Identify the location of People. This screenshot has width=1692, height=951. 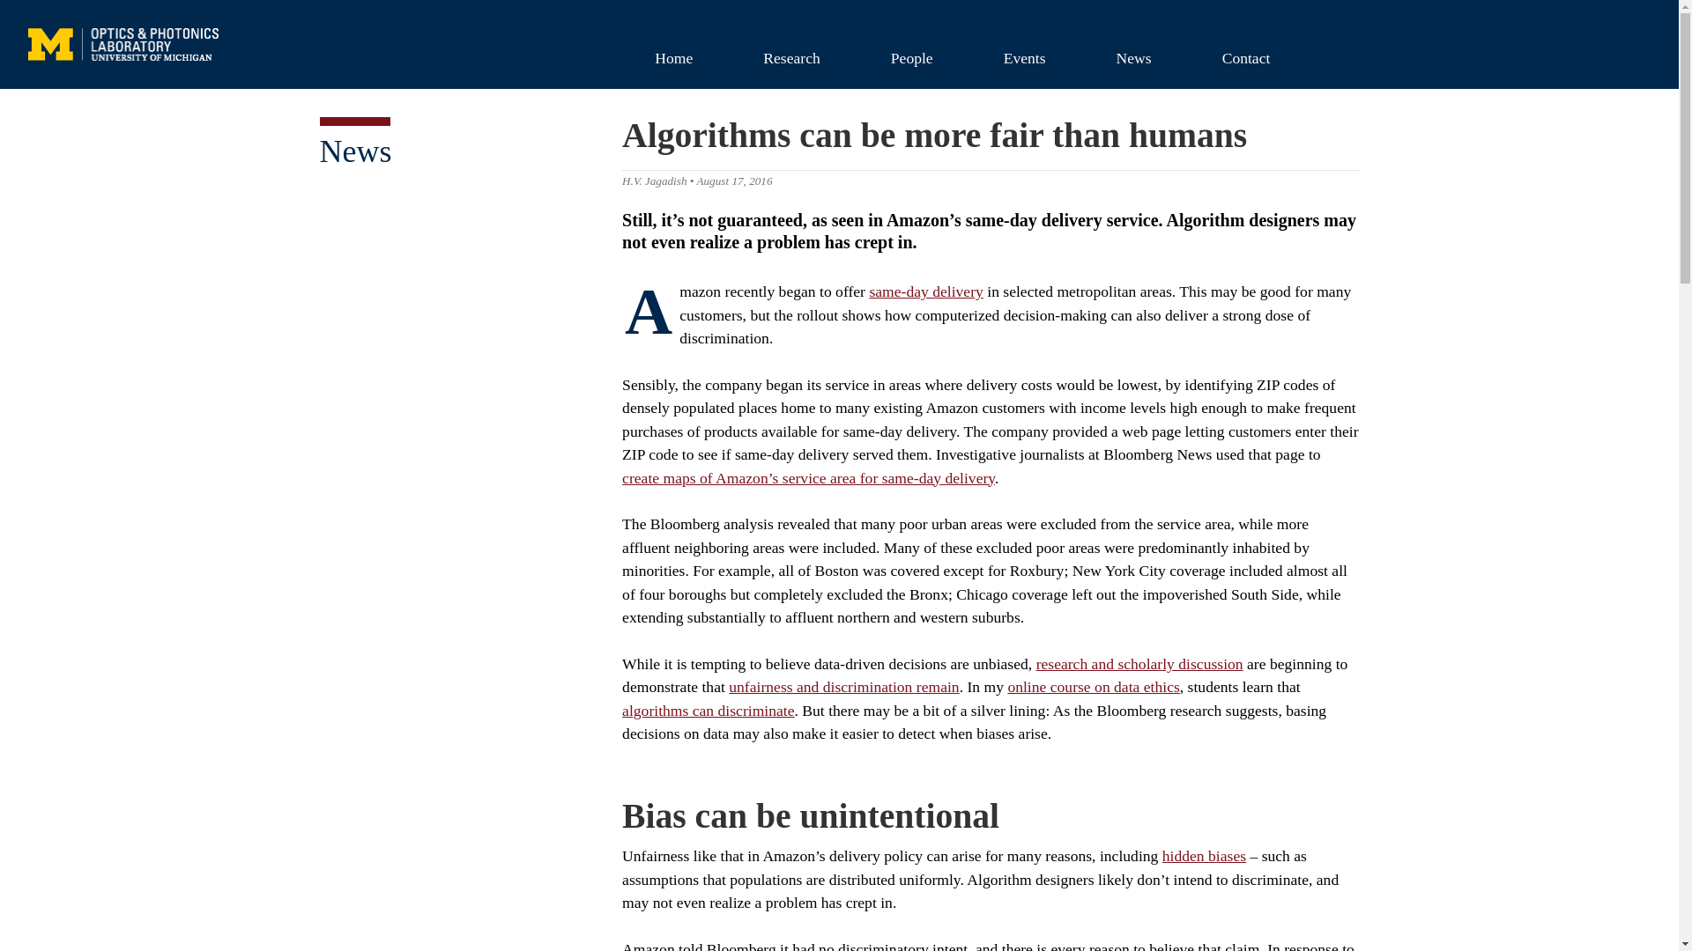
(911, 57).